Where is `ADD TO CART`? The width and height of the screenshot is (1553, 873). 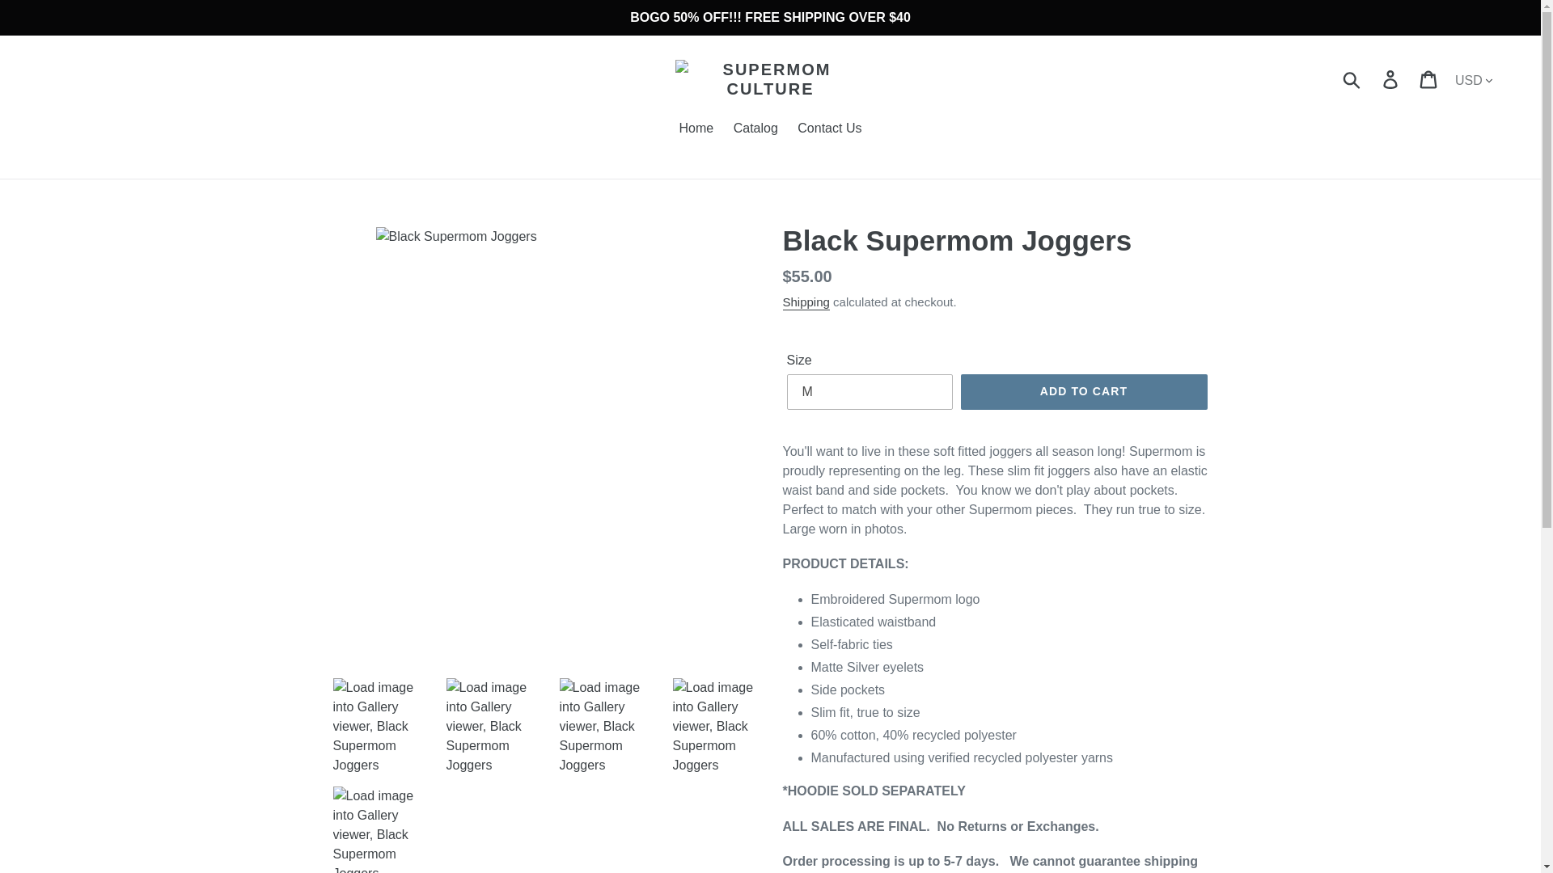 ADD TO CART is located at coordinates (1084, 391).